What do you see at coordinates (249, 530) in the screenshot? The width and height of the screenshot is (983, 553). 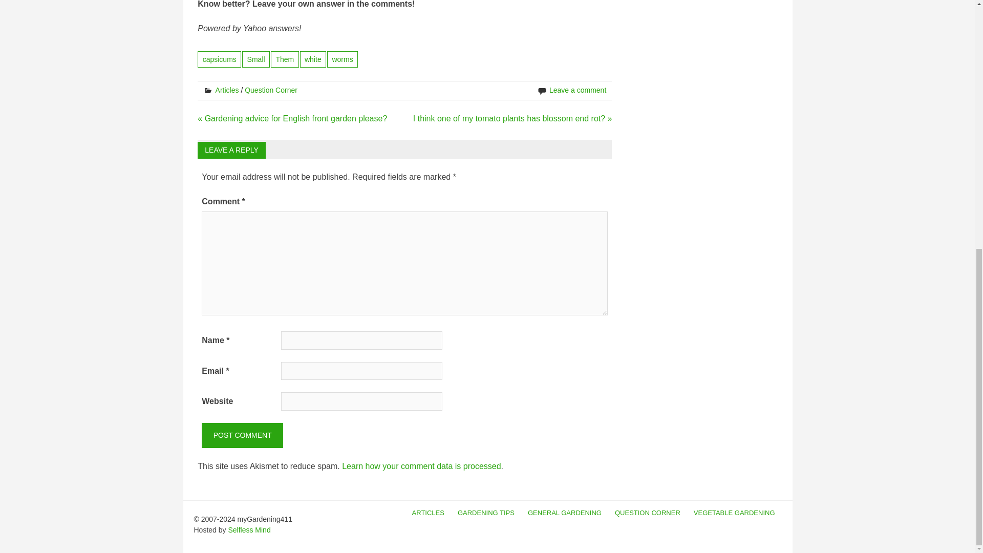 I see `hosted by Selfless Mind` at bounding box center [249, 530].